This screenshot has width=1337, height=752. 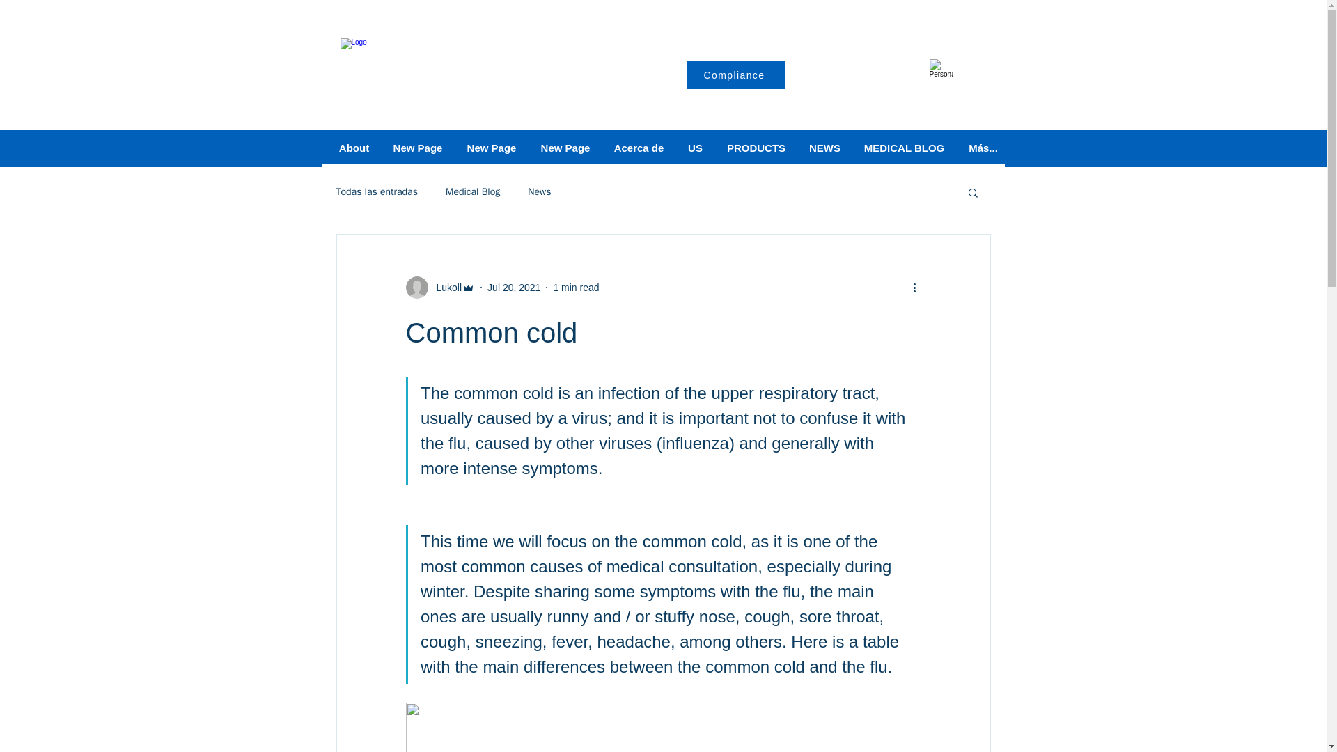 What do you see at coordinates (376, 192) in the screenshot?
I see `Todas las entradas` at bounding box center [376, 192].